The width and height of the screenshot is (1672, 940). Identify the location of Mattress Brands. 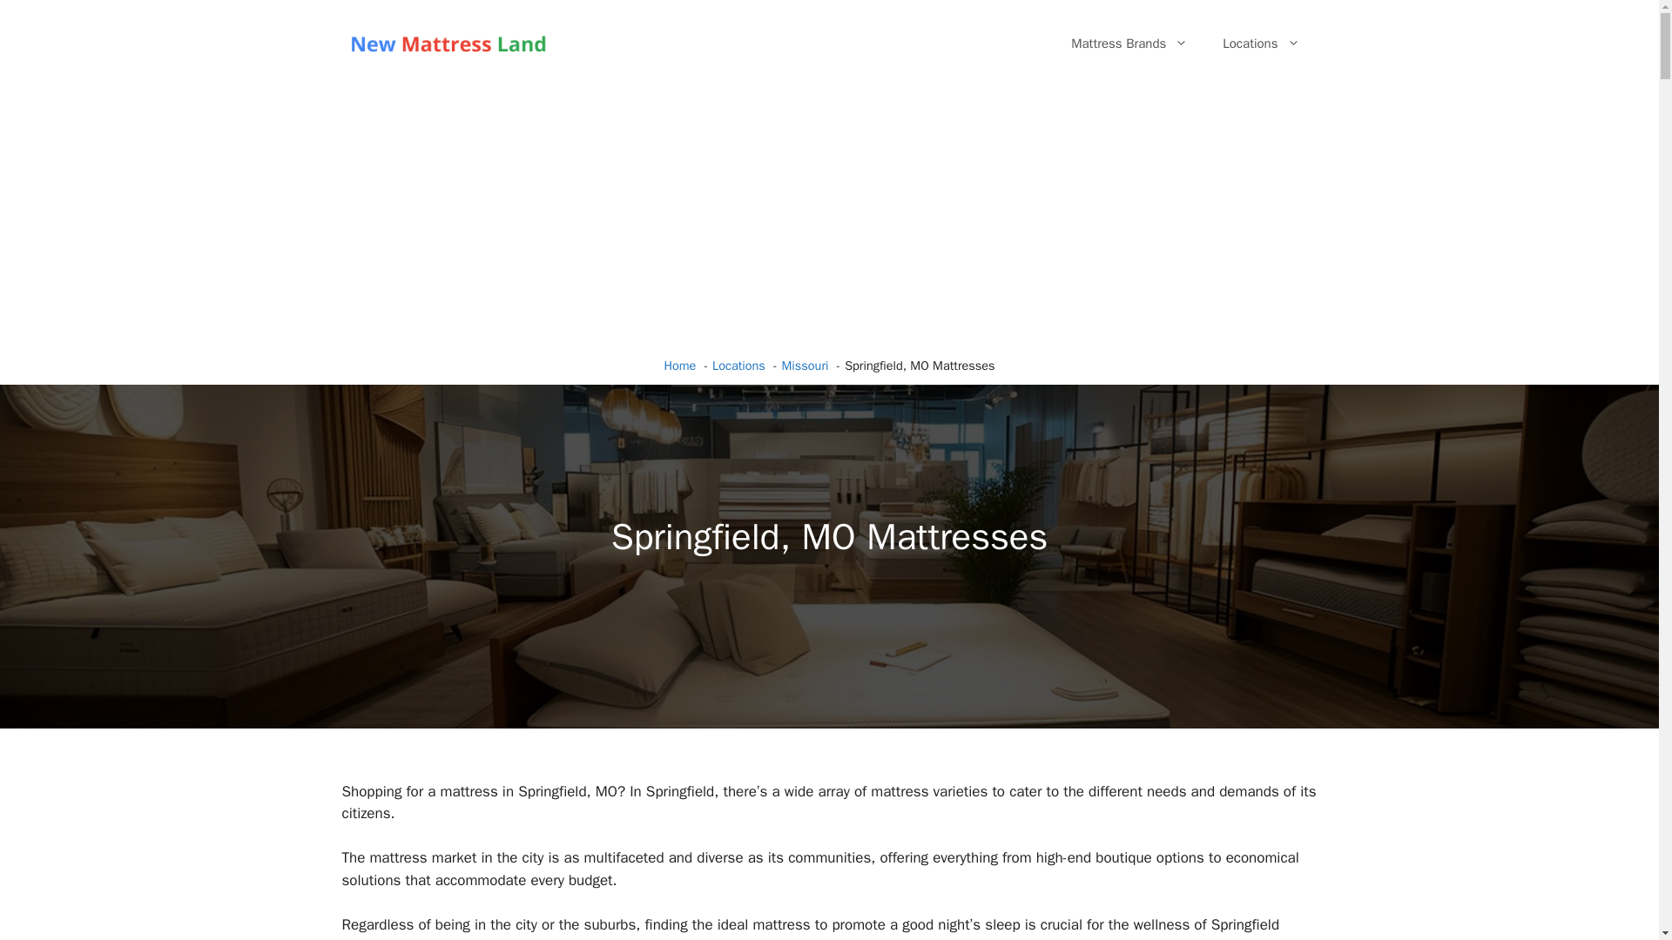
(1129, 44).